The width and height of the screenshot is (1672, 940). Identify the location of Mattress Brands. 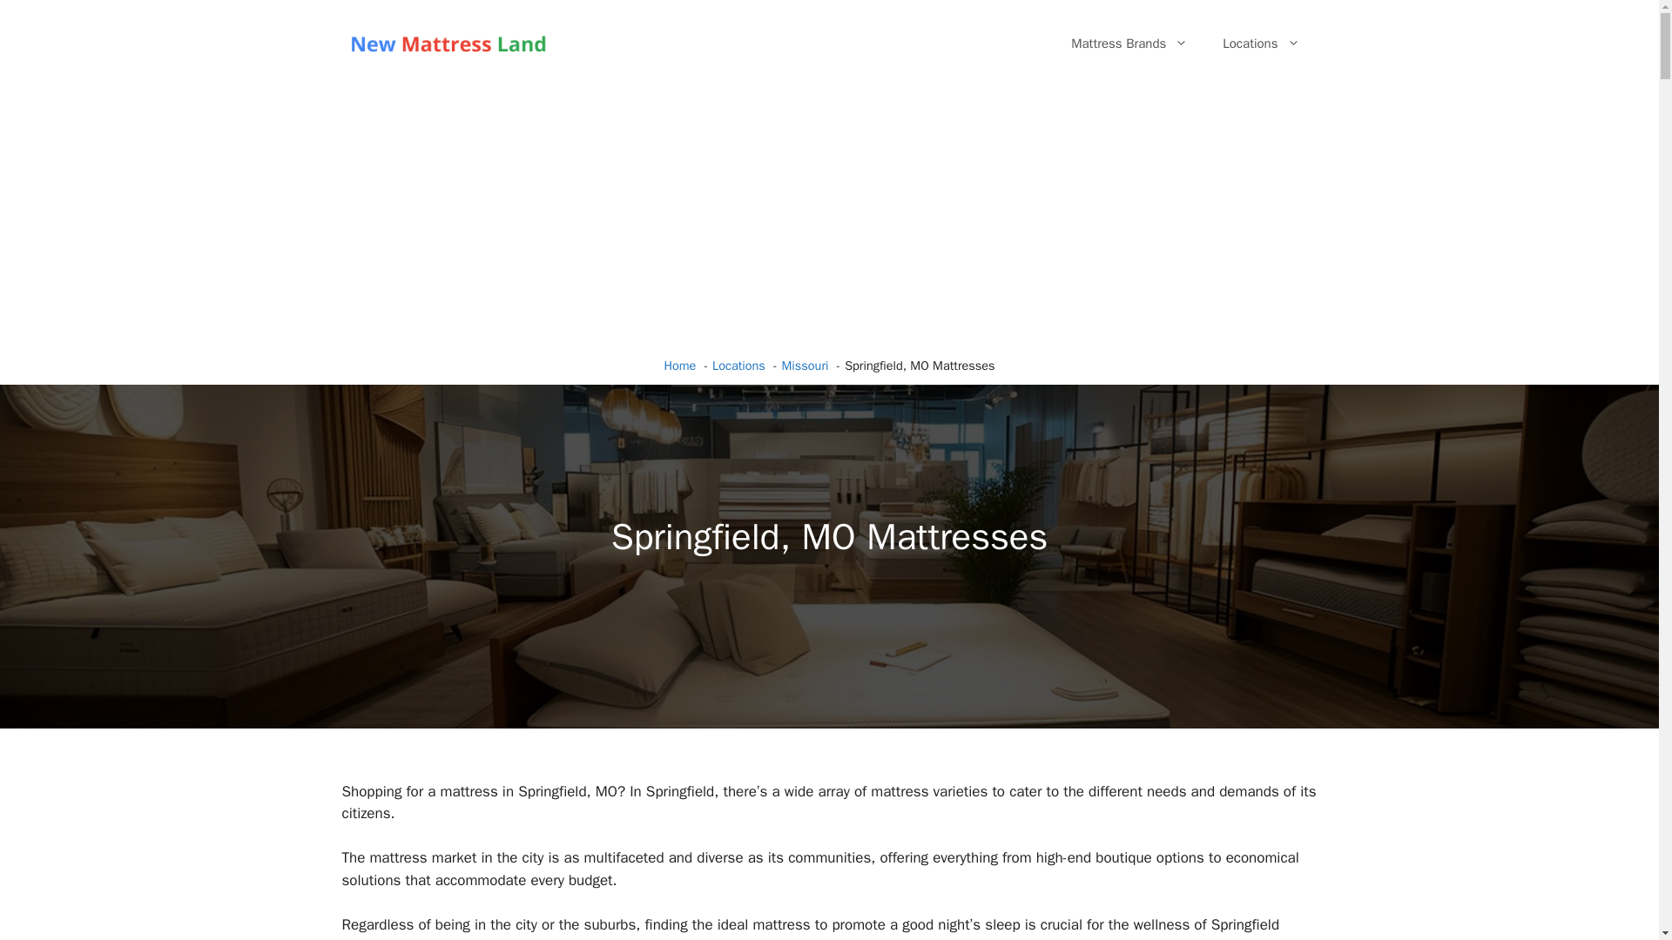
(1129, 44).